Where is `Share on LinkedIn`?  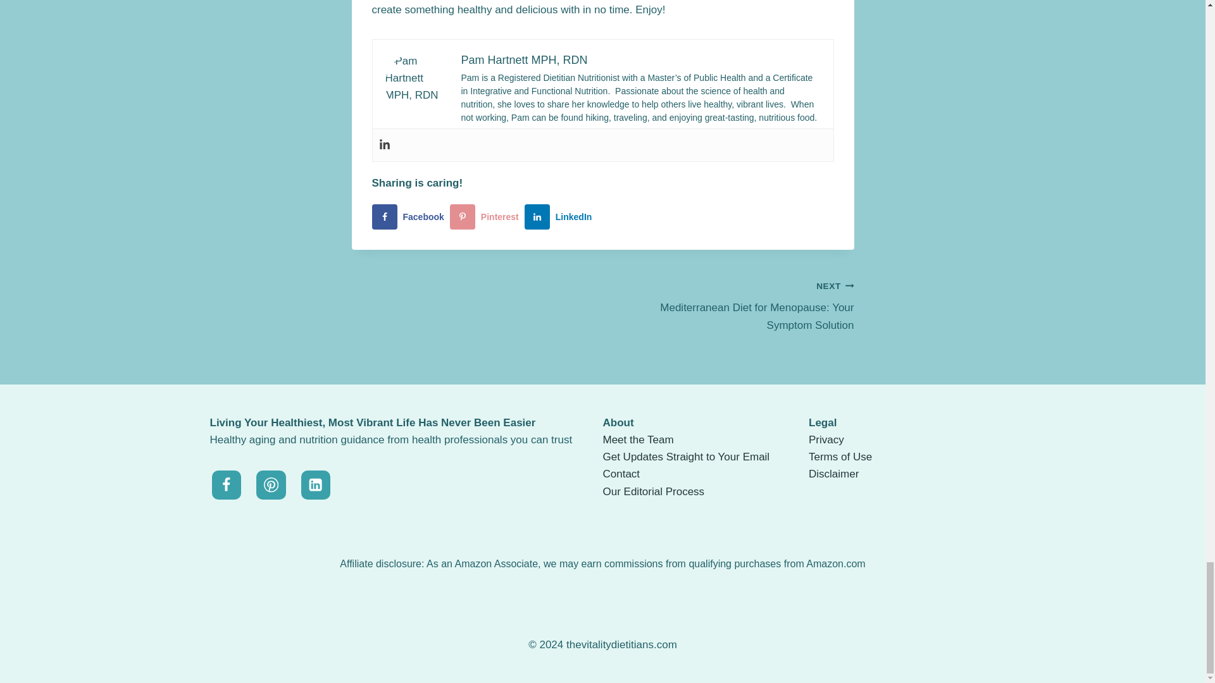
Share on LinkedIn is located at coordinates (410, 216).